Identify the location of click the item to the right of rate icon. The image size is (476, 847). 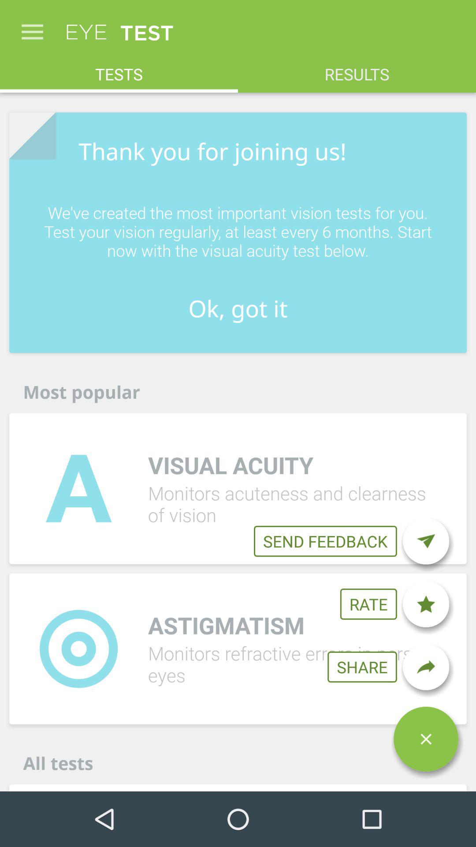
(426, 604).